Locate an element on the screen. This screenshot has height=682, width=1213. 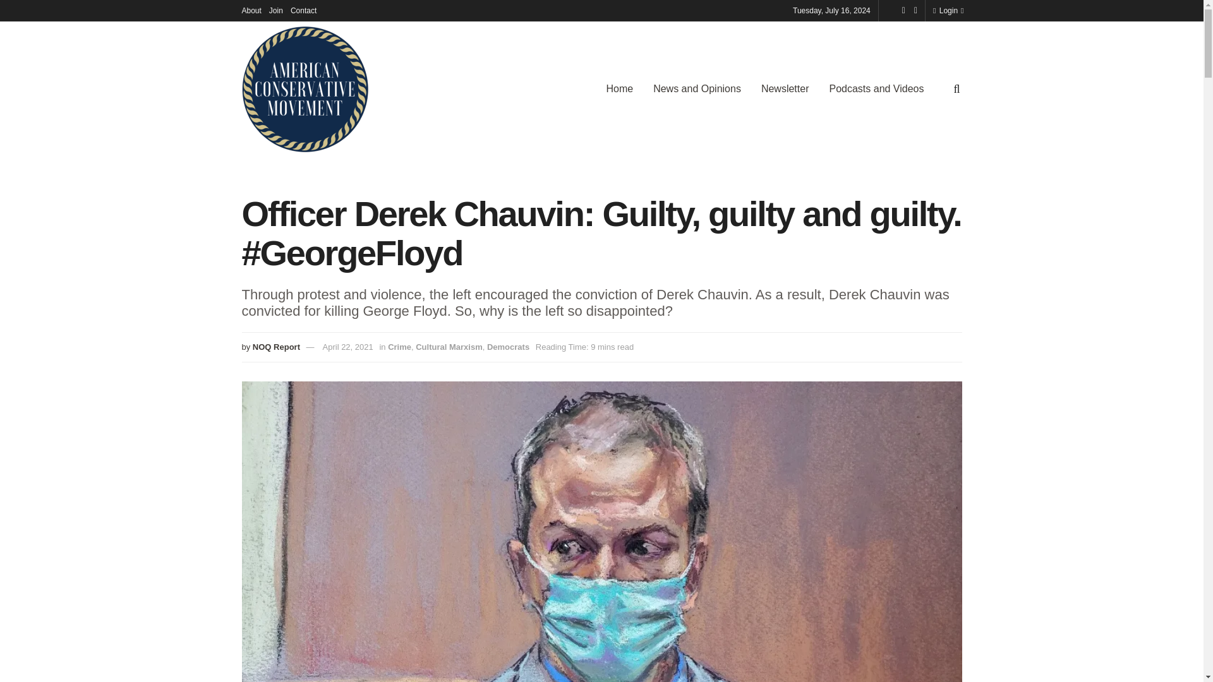
Democrats is located at coordinates (508, 347).